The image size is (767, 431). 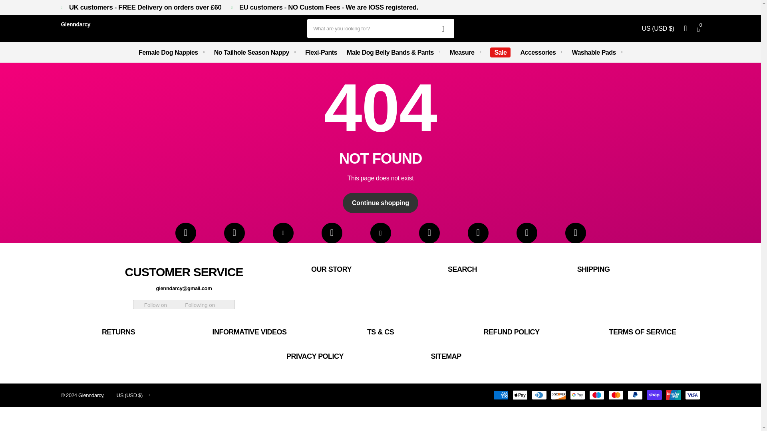 I want to click on Discover, so click(x=558, y=395).